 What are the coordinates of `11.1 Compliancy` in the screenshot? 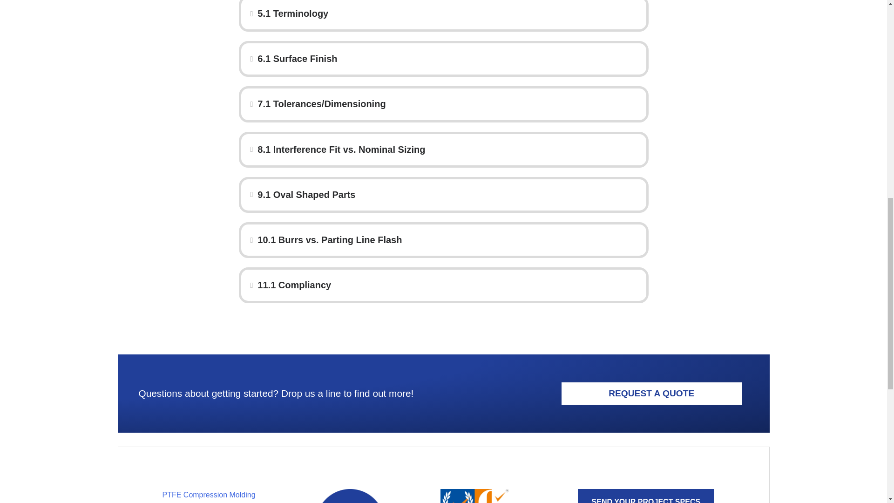 It's located at (447, 285).